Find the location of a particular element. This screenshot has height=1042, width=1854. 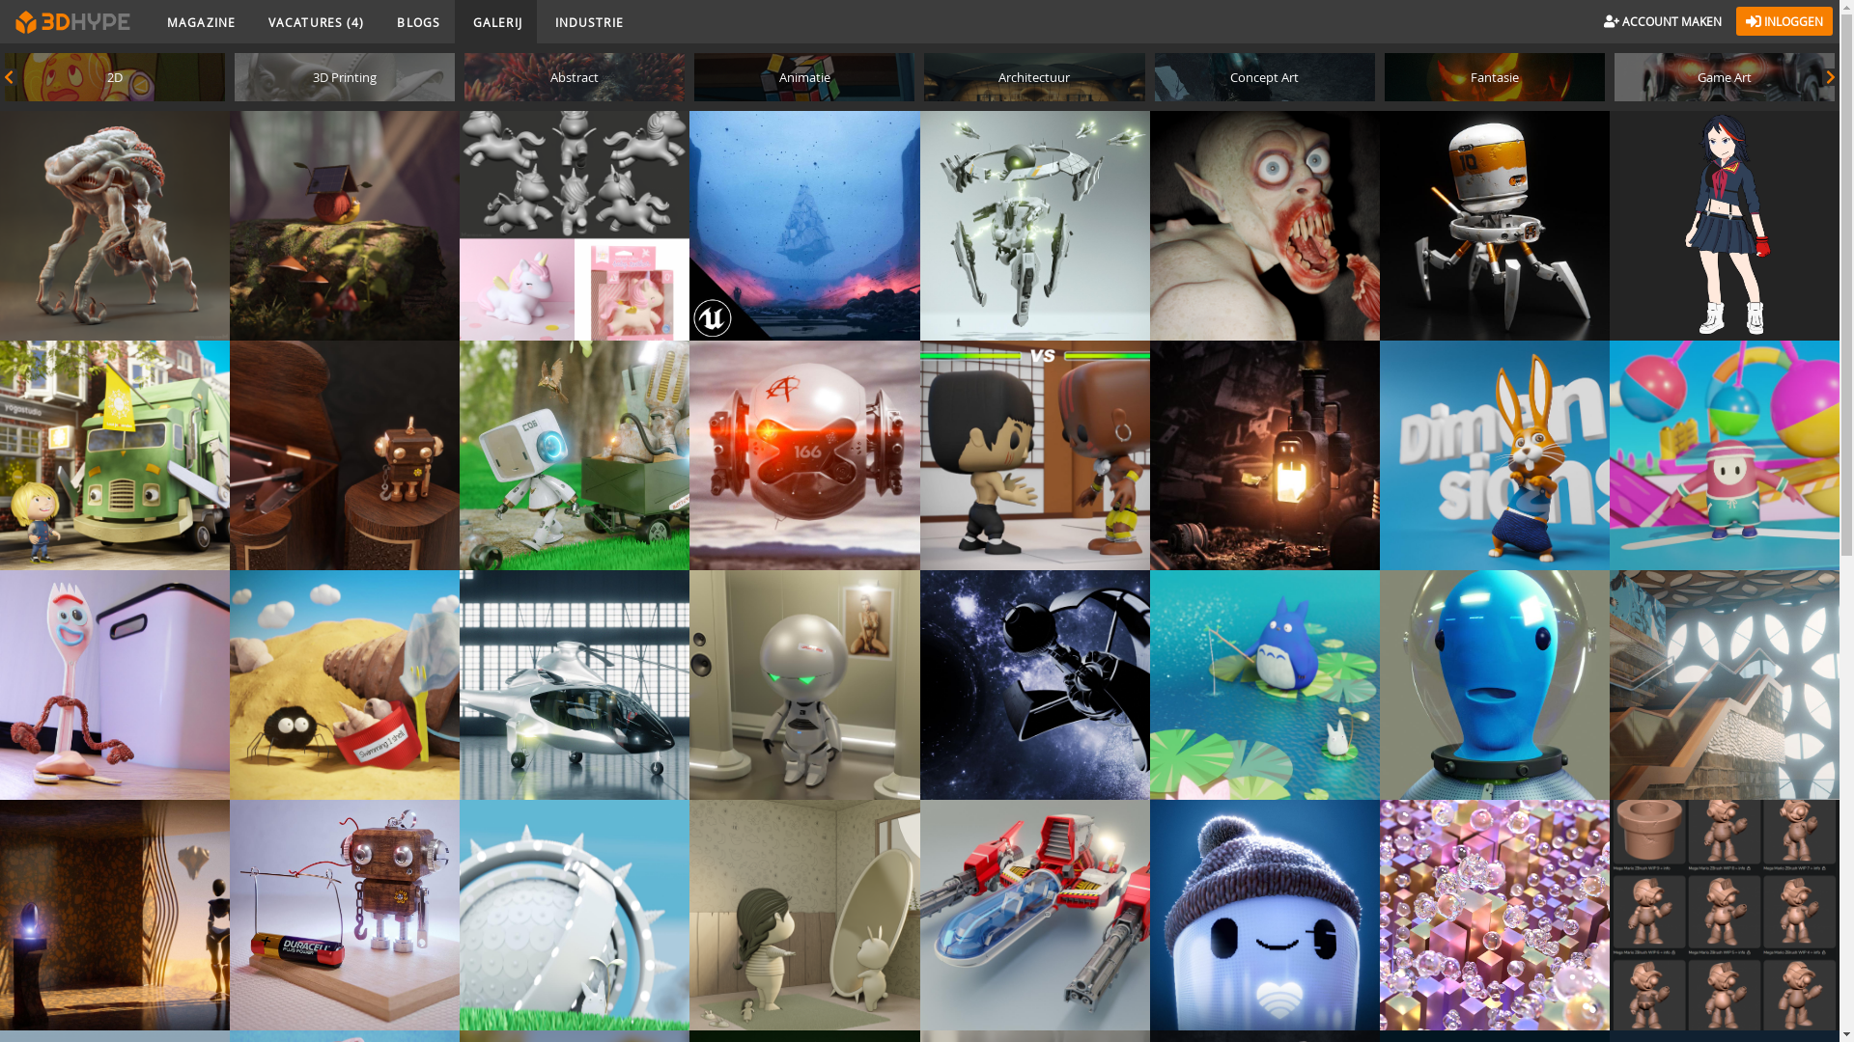

 ACCOUNT MAKEN is located at coordinates (1663, 21).